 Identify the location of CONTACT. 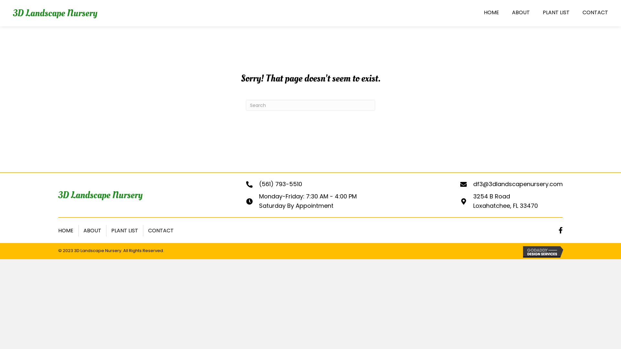
(161, 231).